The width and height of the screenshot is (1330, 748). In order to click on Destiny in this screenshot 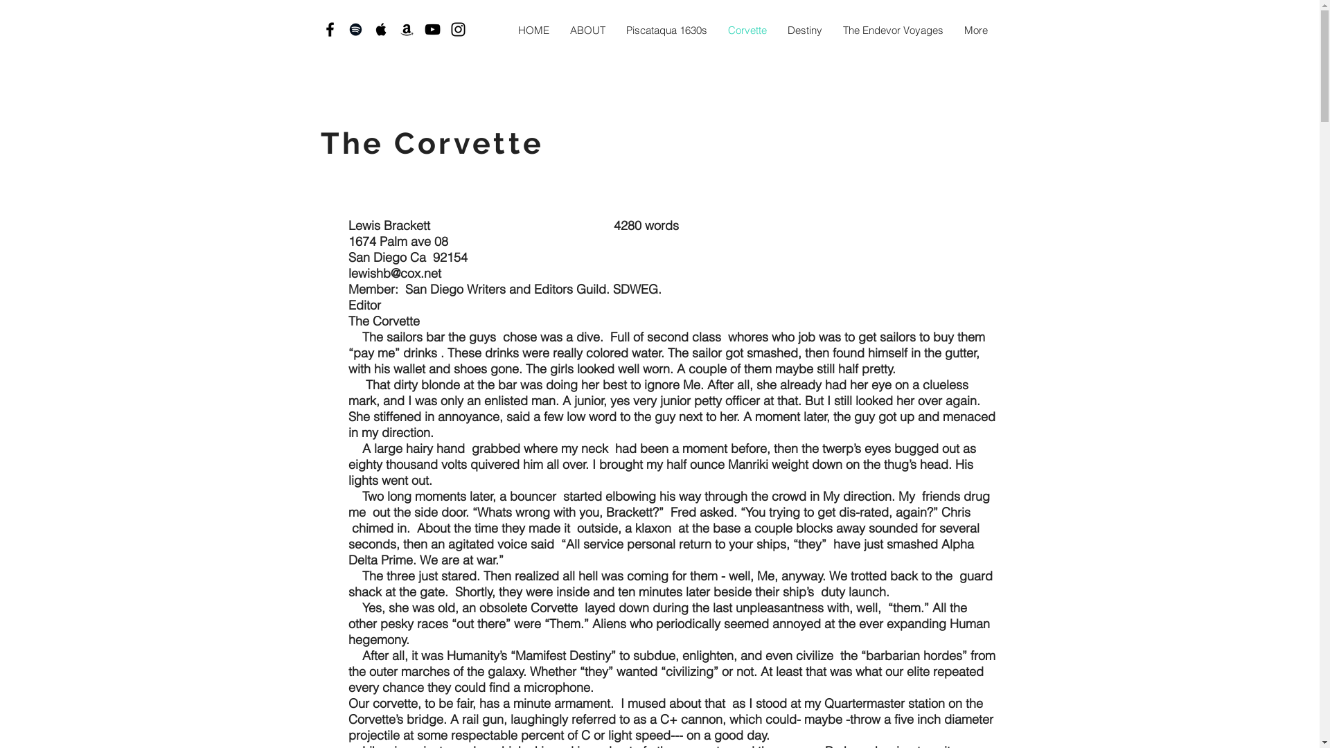, I will do `click(805, 30)`.